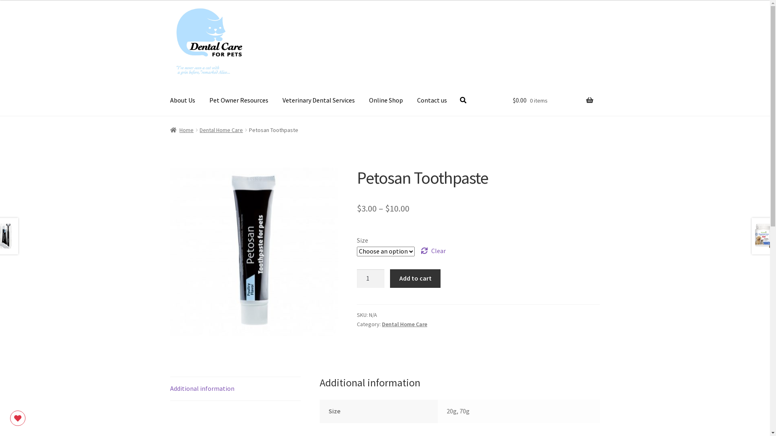 This screenshot has width=776, height=436. I want to click on Pet Owner Resources, so click(239, 100).